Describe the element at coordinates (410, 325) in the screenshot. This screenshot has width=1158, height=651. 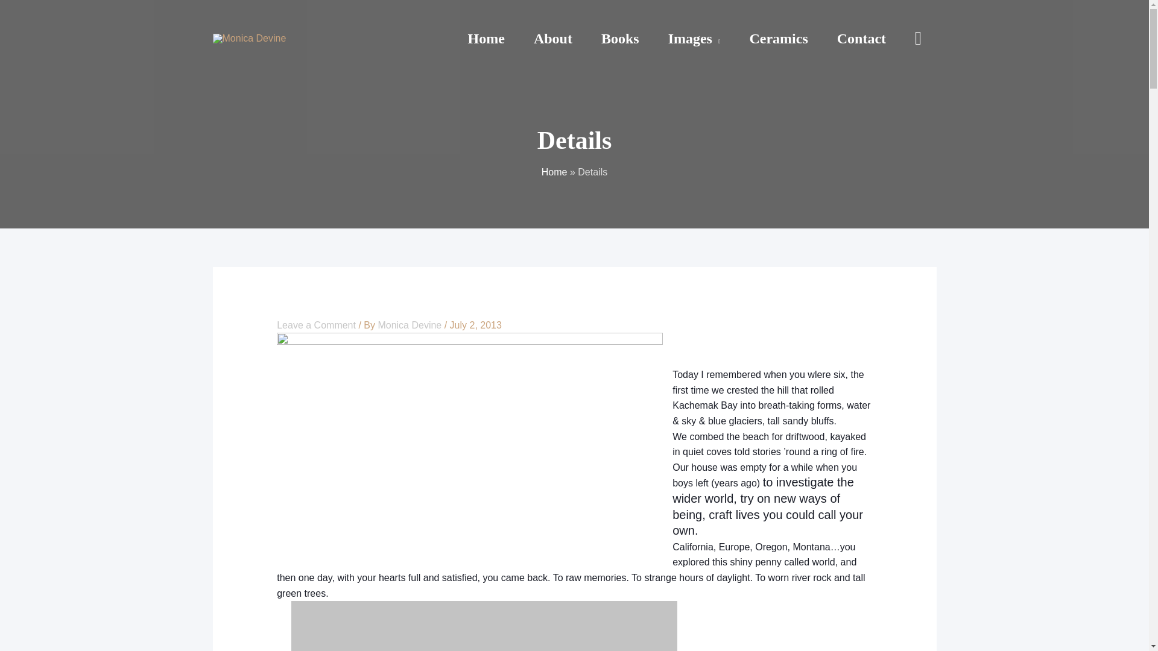
I see `View all posts by Monica Devine` at that location.